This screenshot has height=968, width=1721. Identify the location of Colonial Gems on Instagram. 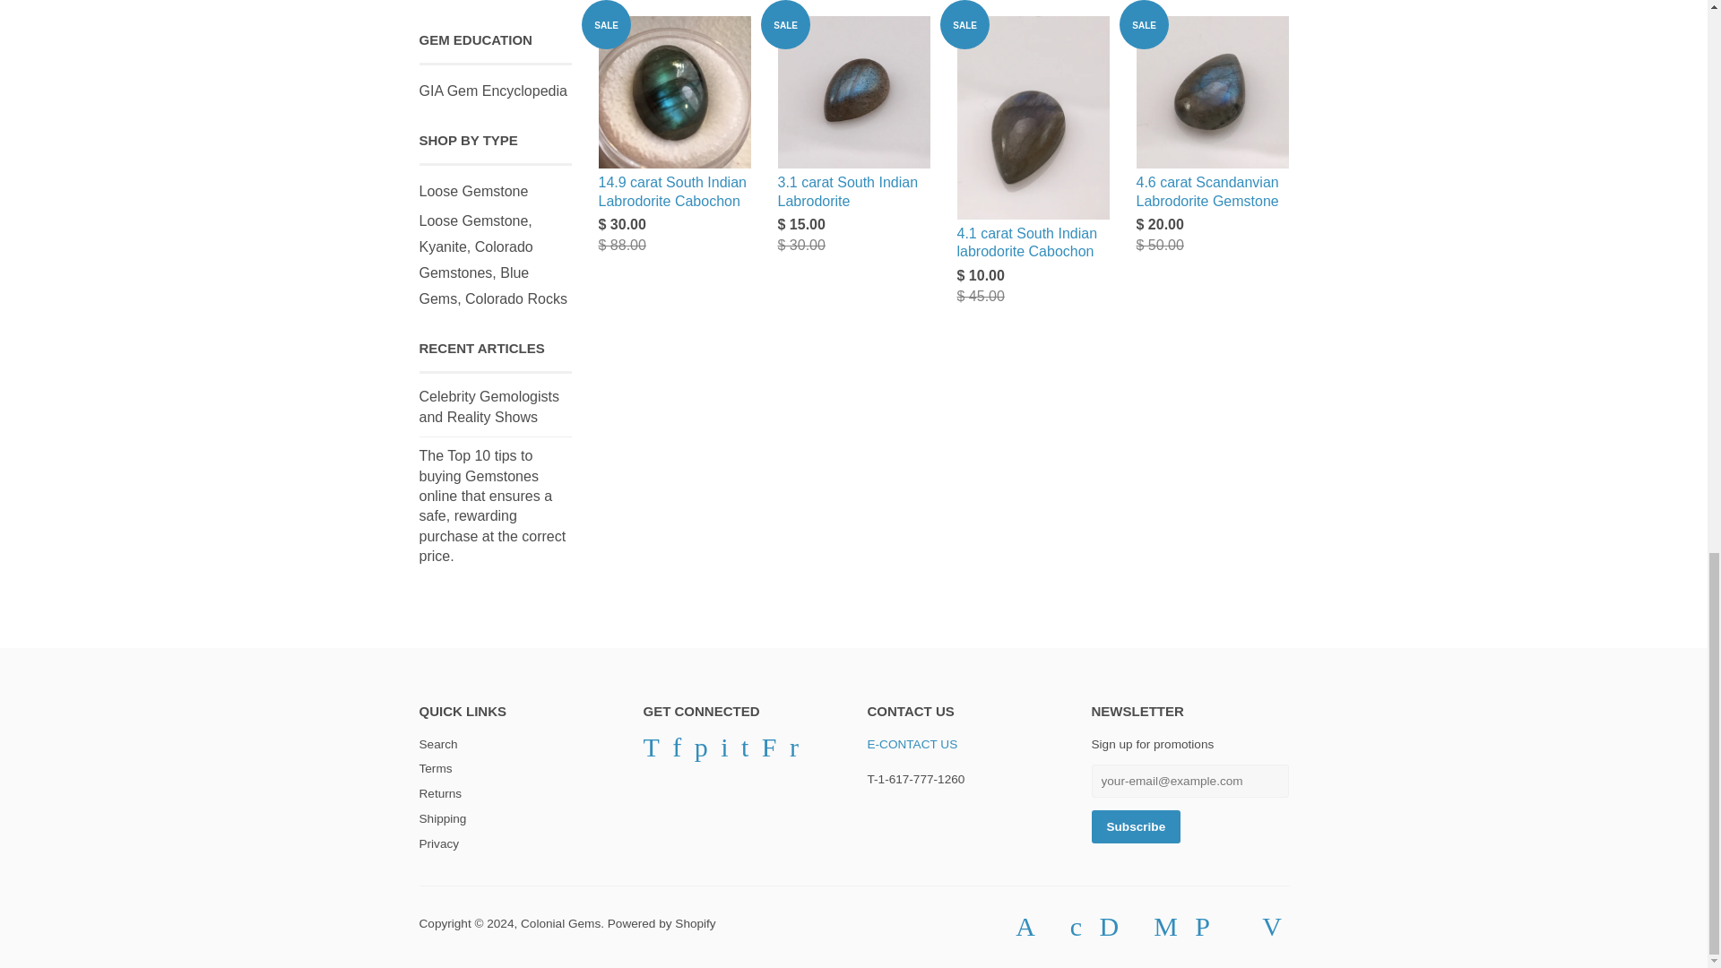
(724, 751).